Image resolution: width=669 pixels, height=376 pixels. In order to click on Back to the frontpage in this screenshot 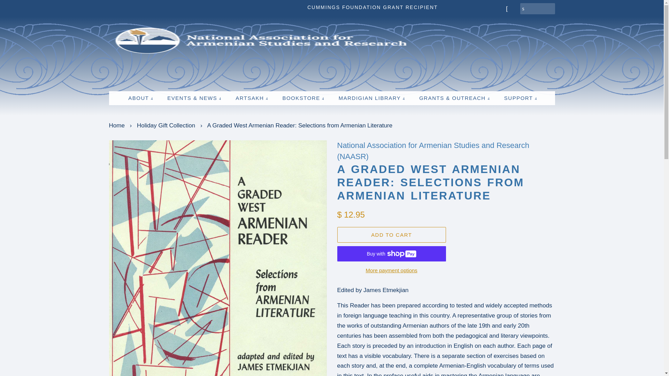, I will do `click(117, 125)`.